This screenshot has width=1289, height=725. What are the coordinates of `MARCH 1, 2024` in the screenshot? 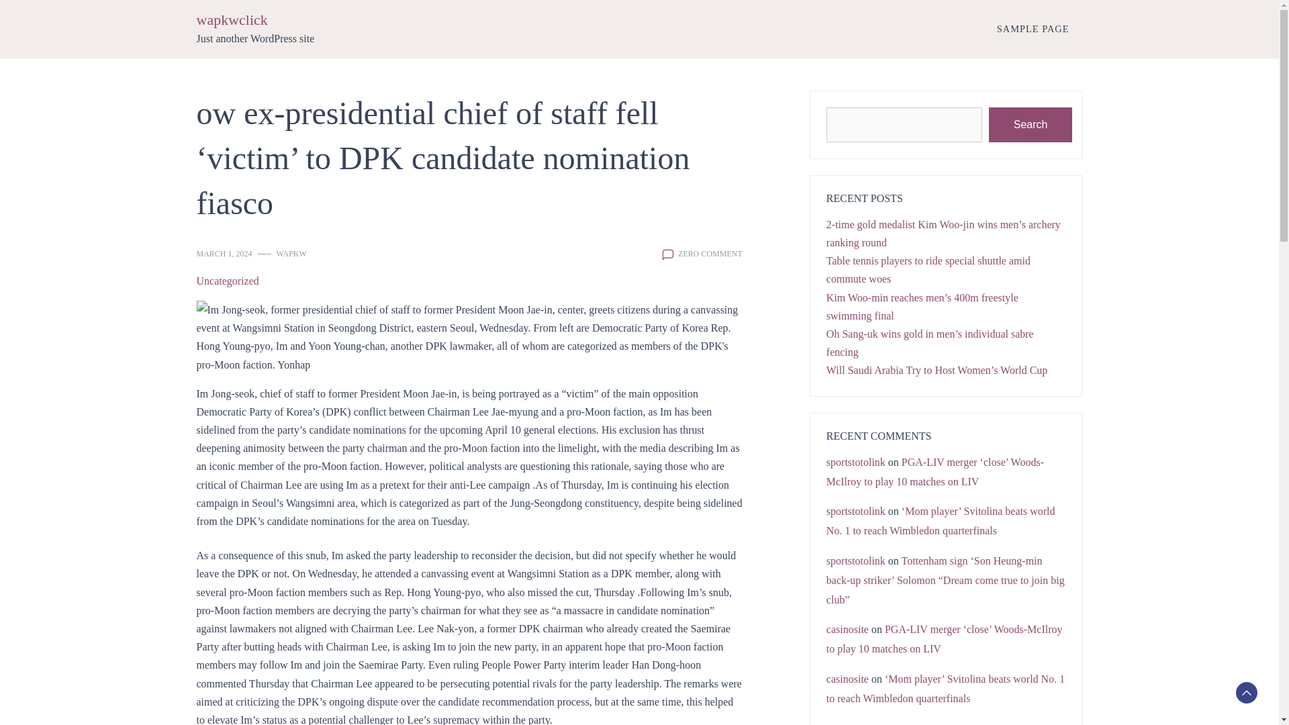 It's located at (223, 254).